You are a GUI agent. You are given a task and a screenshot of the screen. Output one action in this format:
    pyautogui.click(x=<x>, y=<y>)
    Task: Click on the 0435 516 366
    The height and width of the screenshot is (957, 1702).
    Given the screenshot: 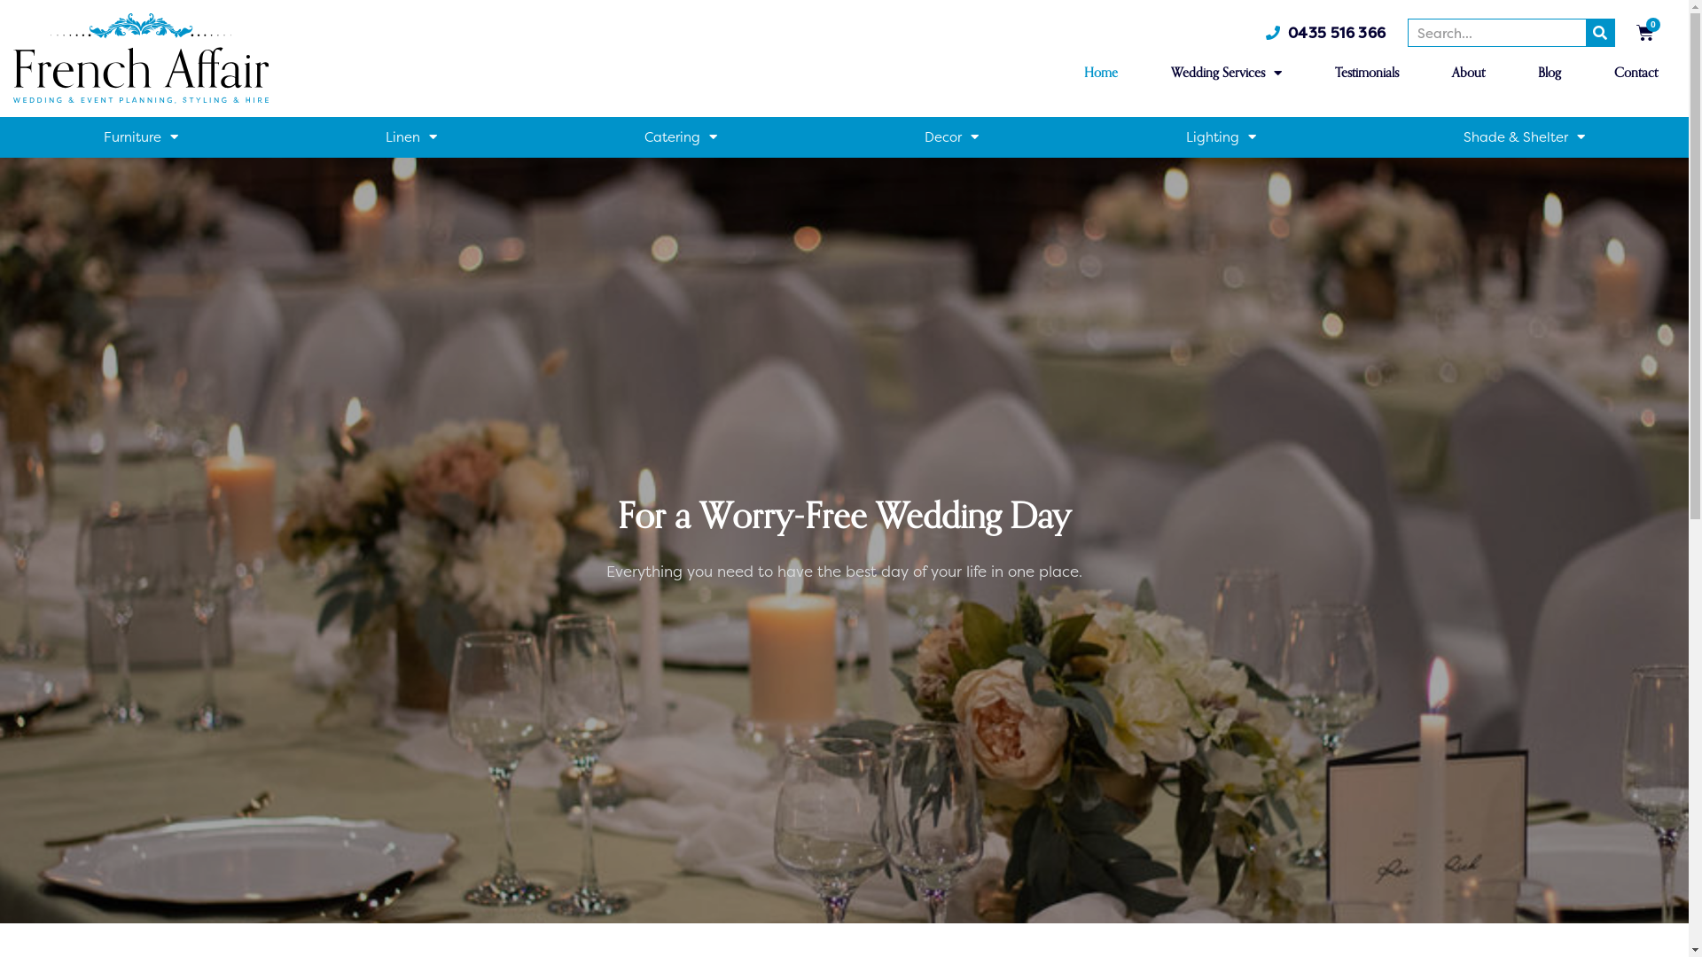 What is the action you would take?
    pyautogui.click(x=1326, y=33)
    